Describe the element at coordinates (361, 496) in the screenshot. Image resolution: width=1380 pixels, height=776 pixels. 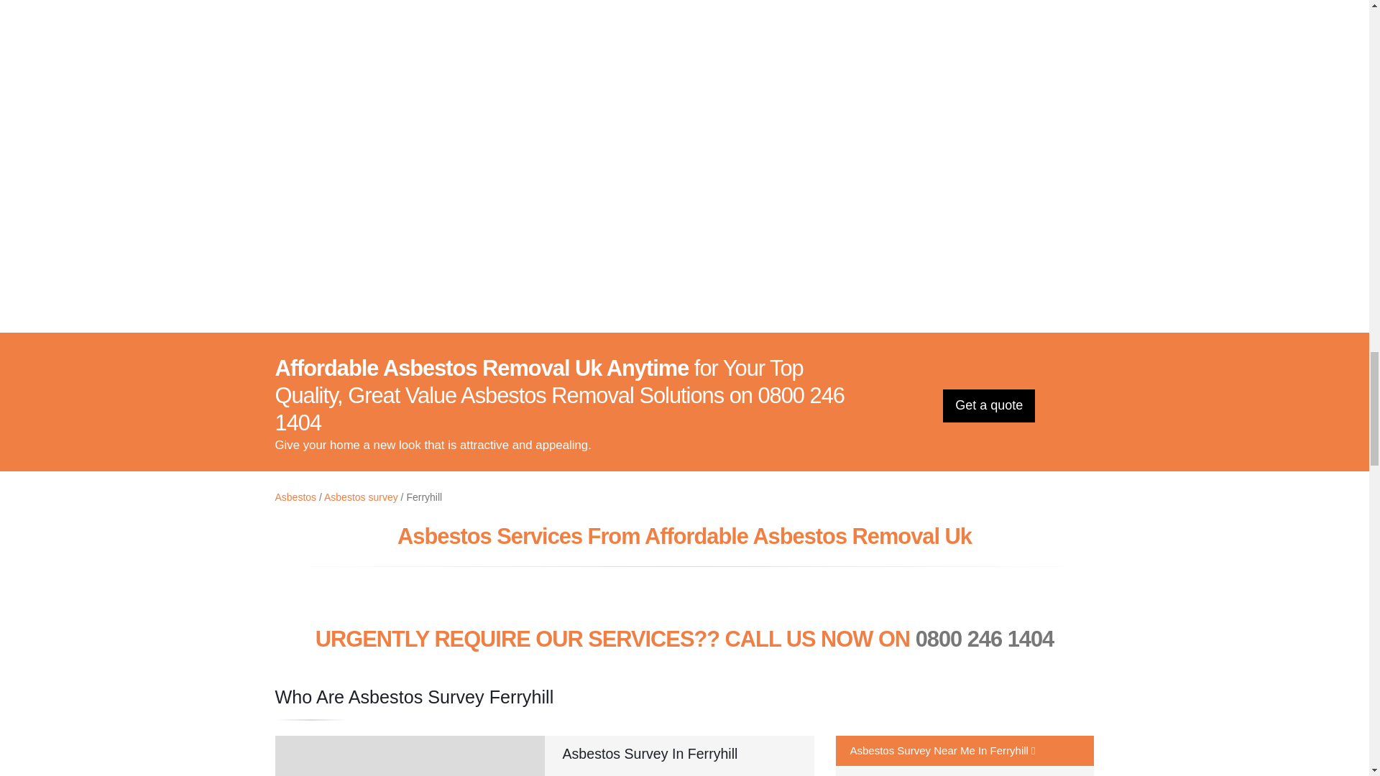
I see `Asbestos survey` at that location.